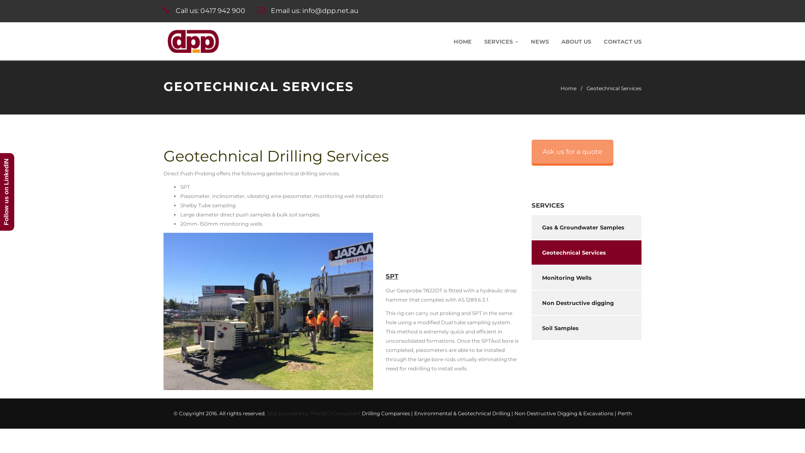 This screenshot has height=453, width=805. I want to click on Geotechnical drilling services, so click(268, 311).